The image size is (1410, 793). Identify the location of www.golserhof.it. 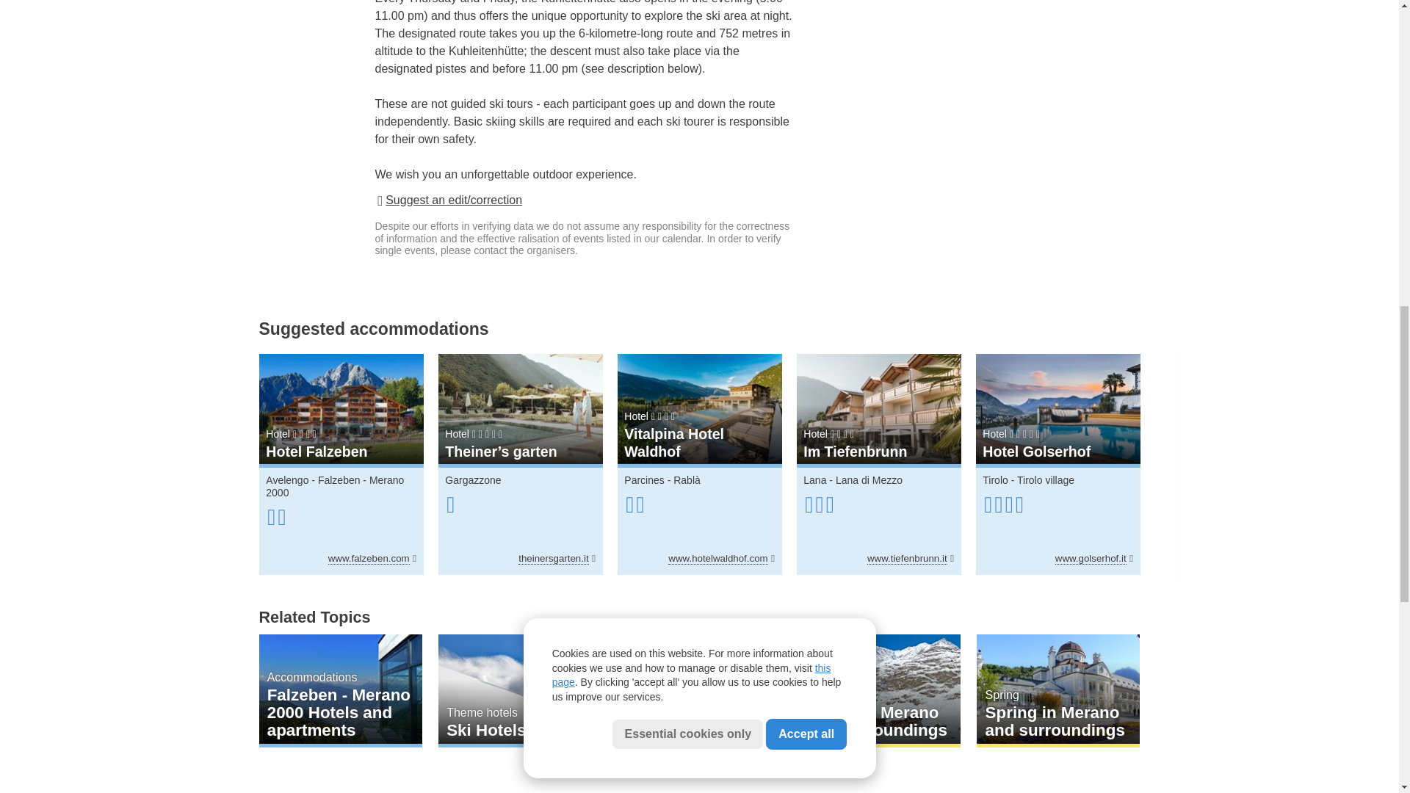
(1094, 558).